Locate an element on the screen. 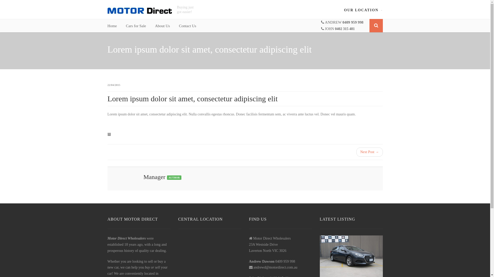 The height and width of the screenshot is (277, 494). andrewd@motordirect.com.au is located at coordinates (275, 267).